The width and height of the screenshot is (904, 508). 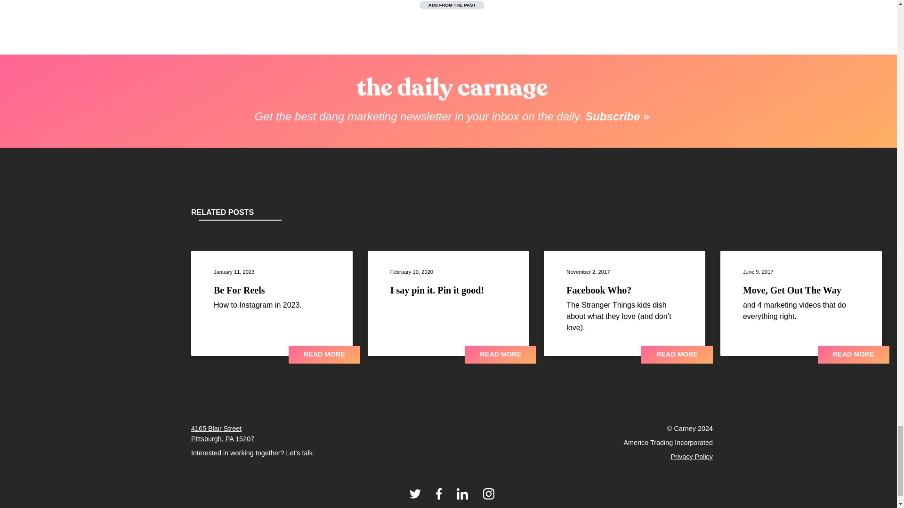 I want to click on READ MORE, so click(x=677, y=355).